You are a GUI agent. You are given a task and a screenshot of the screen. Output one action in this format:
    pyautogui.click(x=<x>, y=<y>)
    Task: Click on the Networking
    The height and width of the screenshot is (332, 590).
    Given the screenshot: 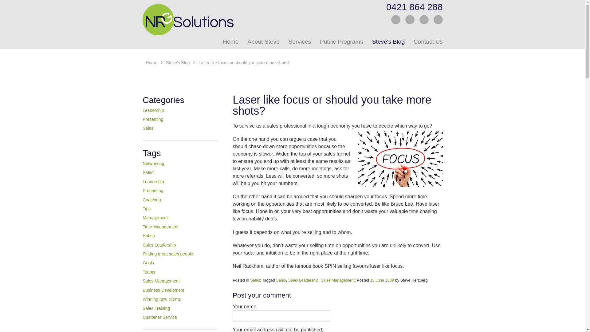 What is the action you would take?
    pyautogui.click(x=153, y=164)
    